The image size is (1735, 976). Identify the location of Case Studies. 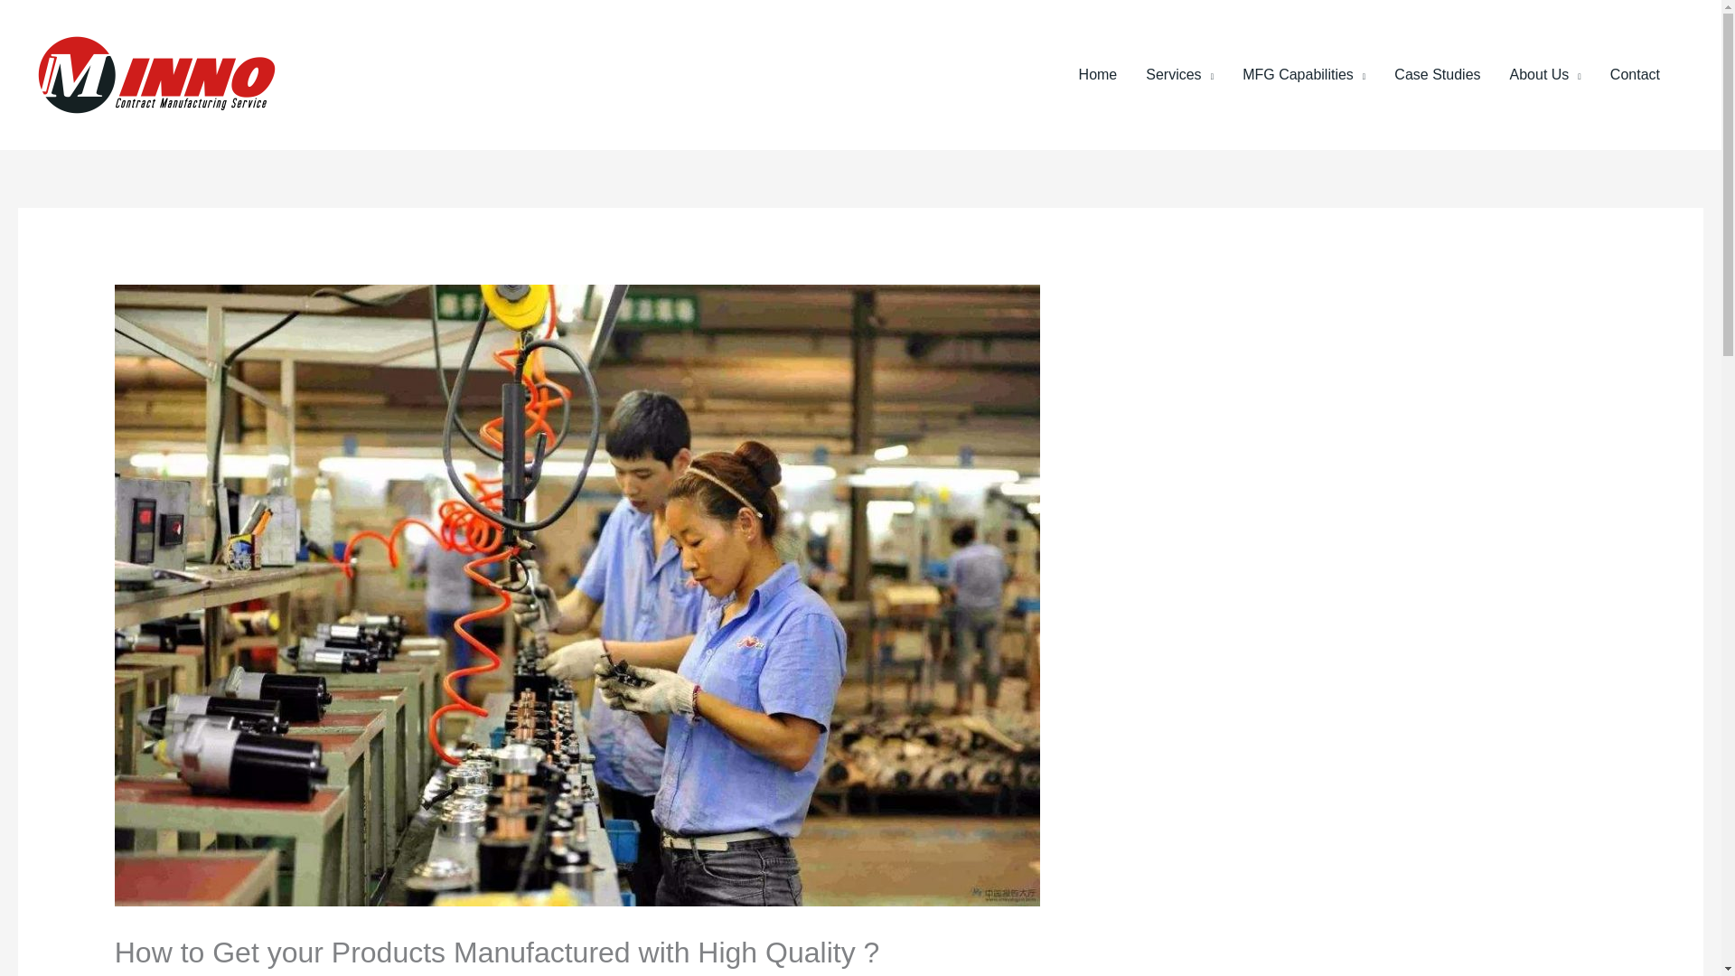
(1437, 74).